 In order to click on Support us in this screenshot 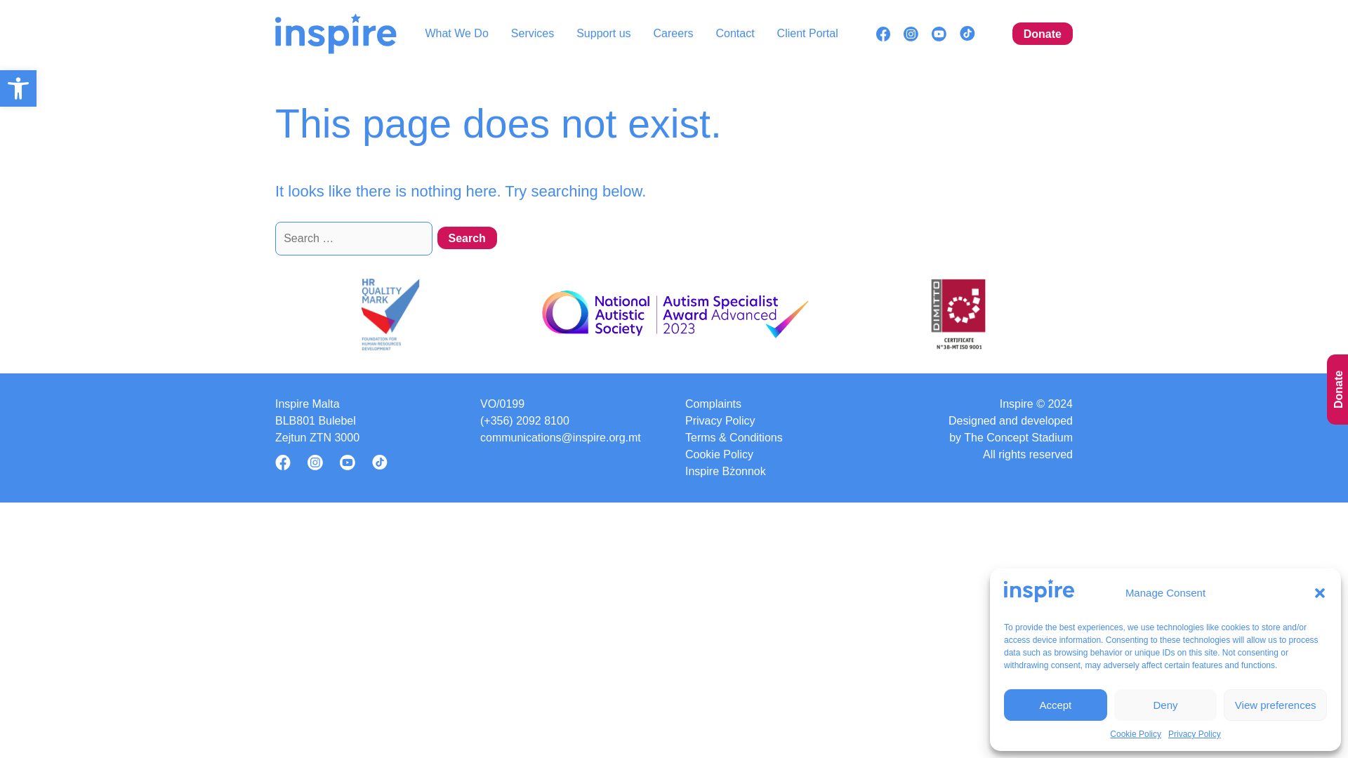, I will do `click(466, 237)`.